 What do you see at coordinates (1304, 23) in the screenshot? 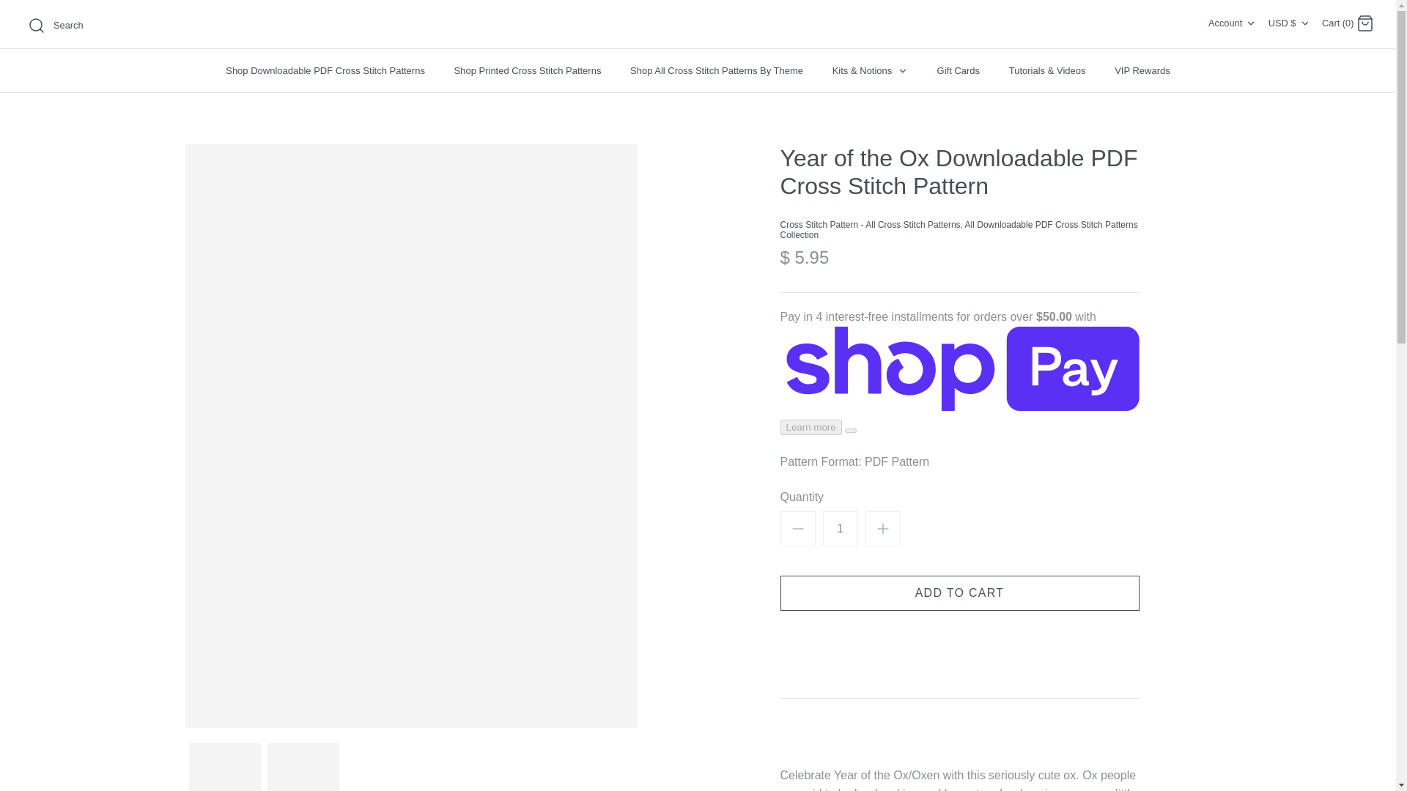
I see `Down` at bounding box center [1304, 23].